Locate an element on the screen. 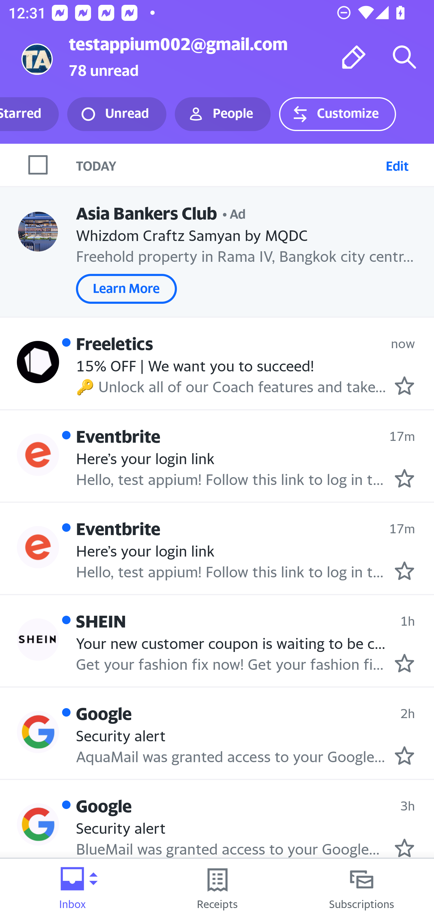 The height and width of the screenshot is (918, 434). Mark as starred. is located at coordinates (404, 479).